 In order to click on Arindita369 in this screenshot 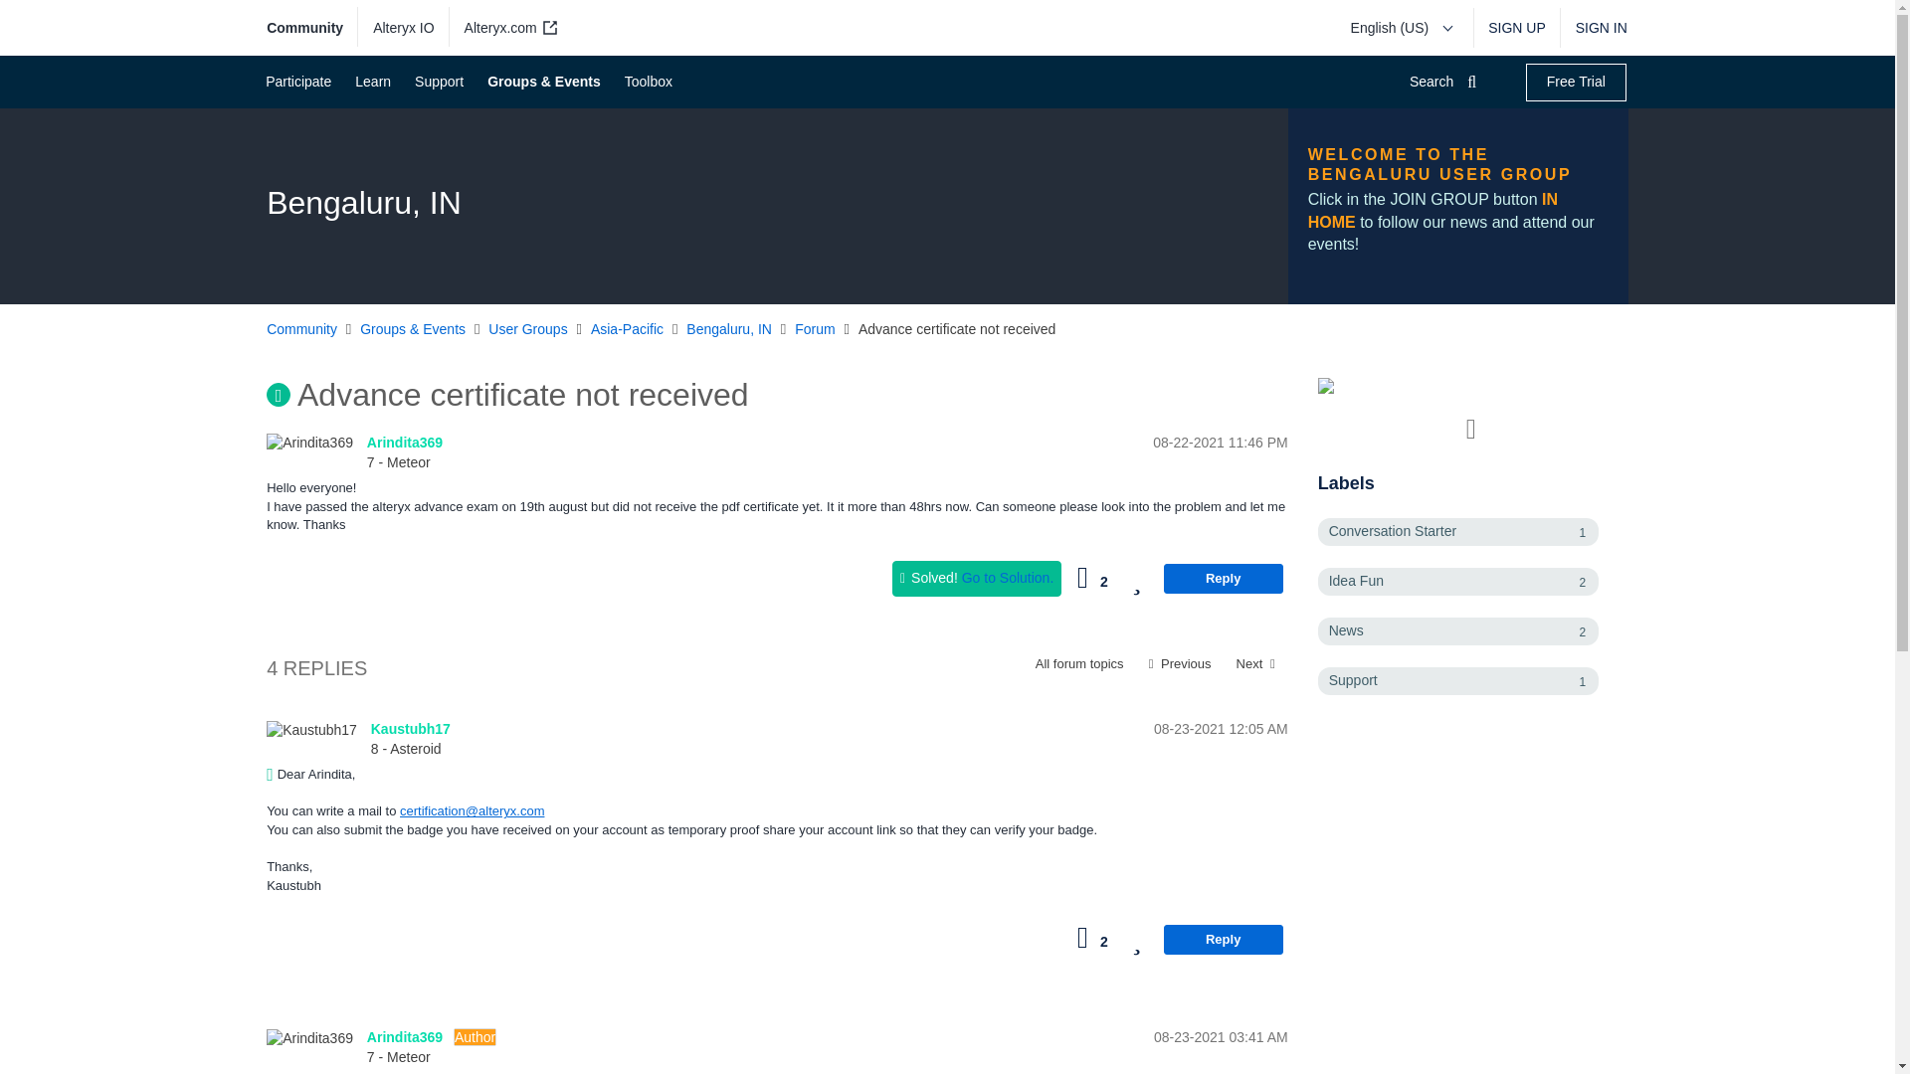, I will do `click(310, 444)`.